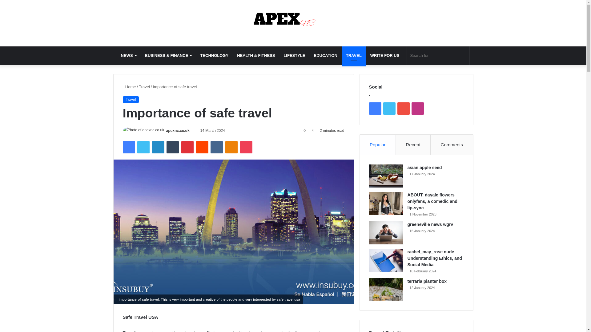 The height and width of the screenshot is (332, 591). Describe the element at coordinates (214, 55) in the screenshot. I see `TECHNOLOGY` at that location.